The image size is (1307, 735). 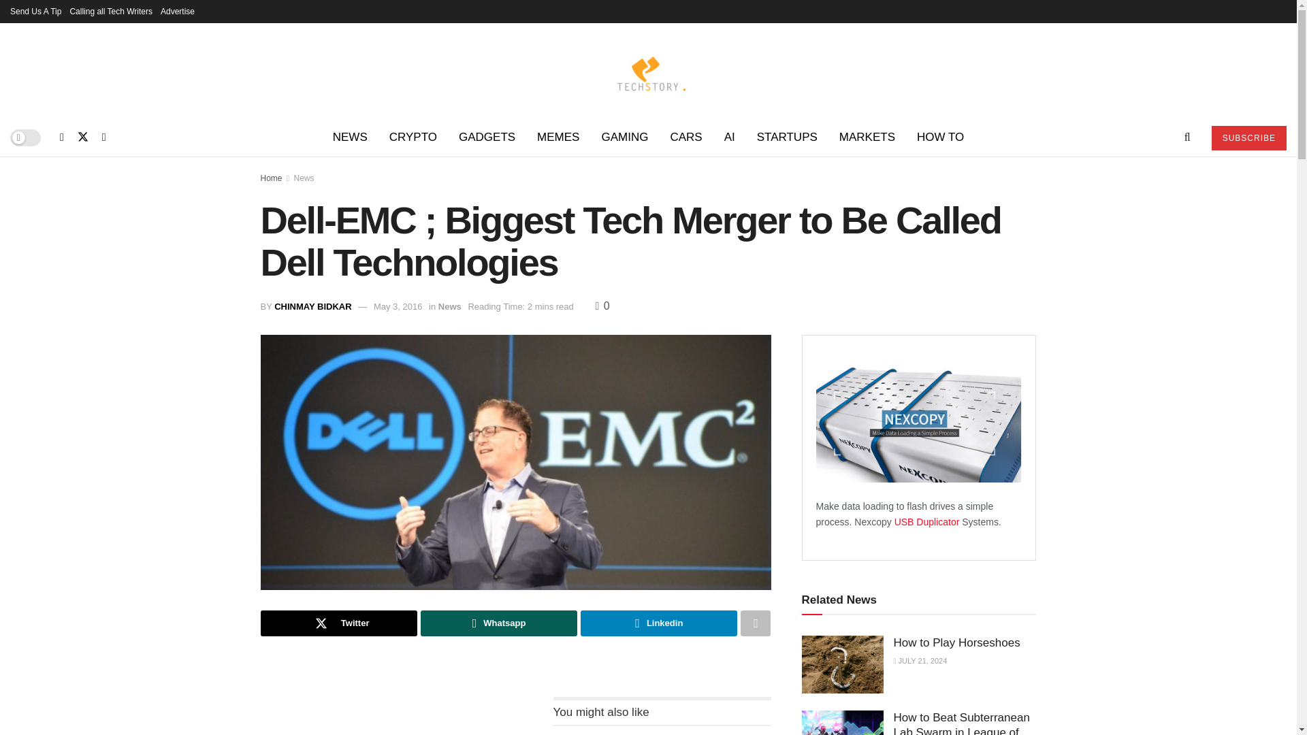 I want to click on HOW TO, so click(x=940, y=137).